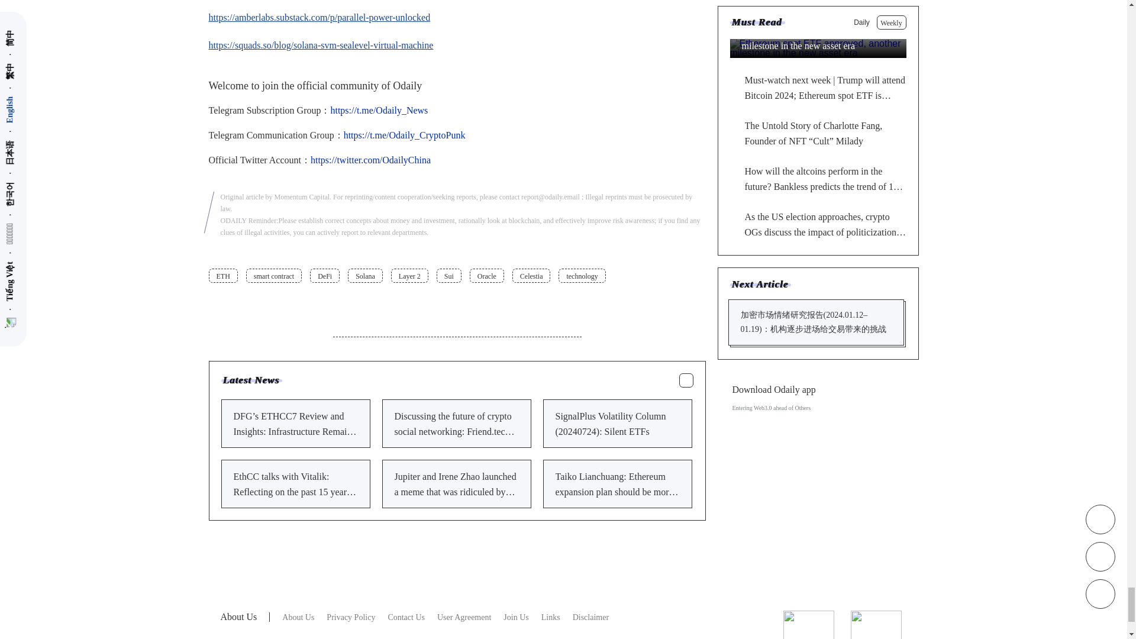 Image resolution: width=1136 pixels, height=639 pixels. What do you see at coordinates (487, 276) in the screenshot?
I see `Oracle` at bounding box center [487, 276].